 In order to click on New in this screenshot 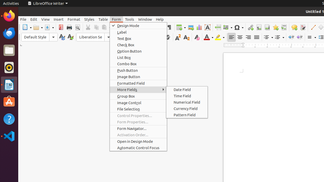, I will do `click(70, 37)`.